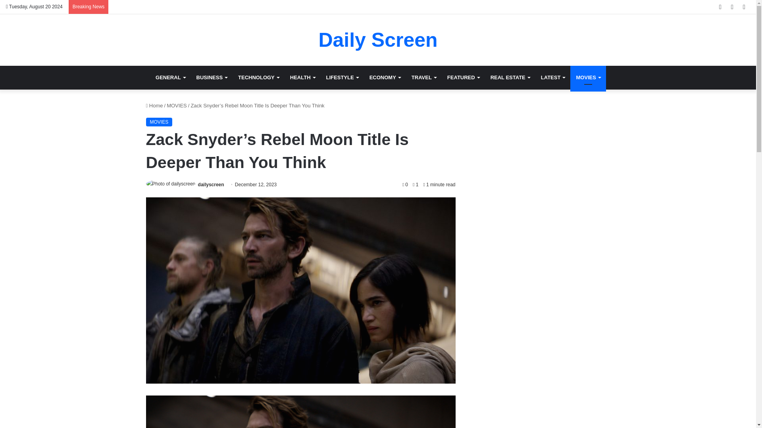  Describe the element at coordinates (385, 78) in the screenshot. I see `ECONOMY` at that location.